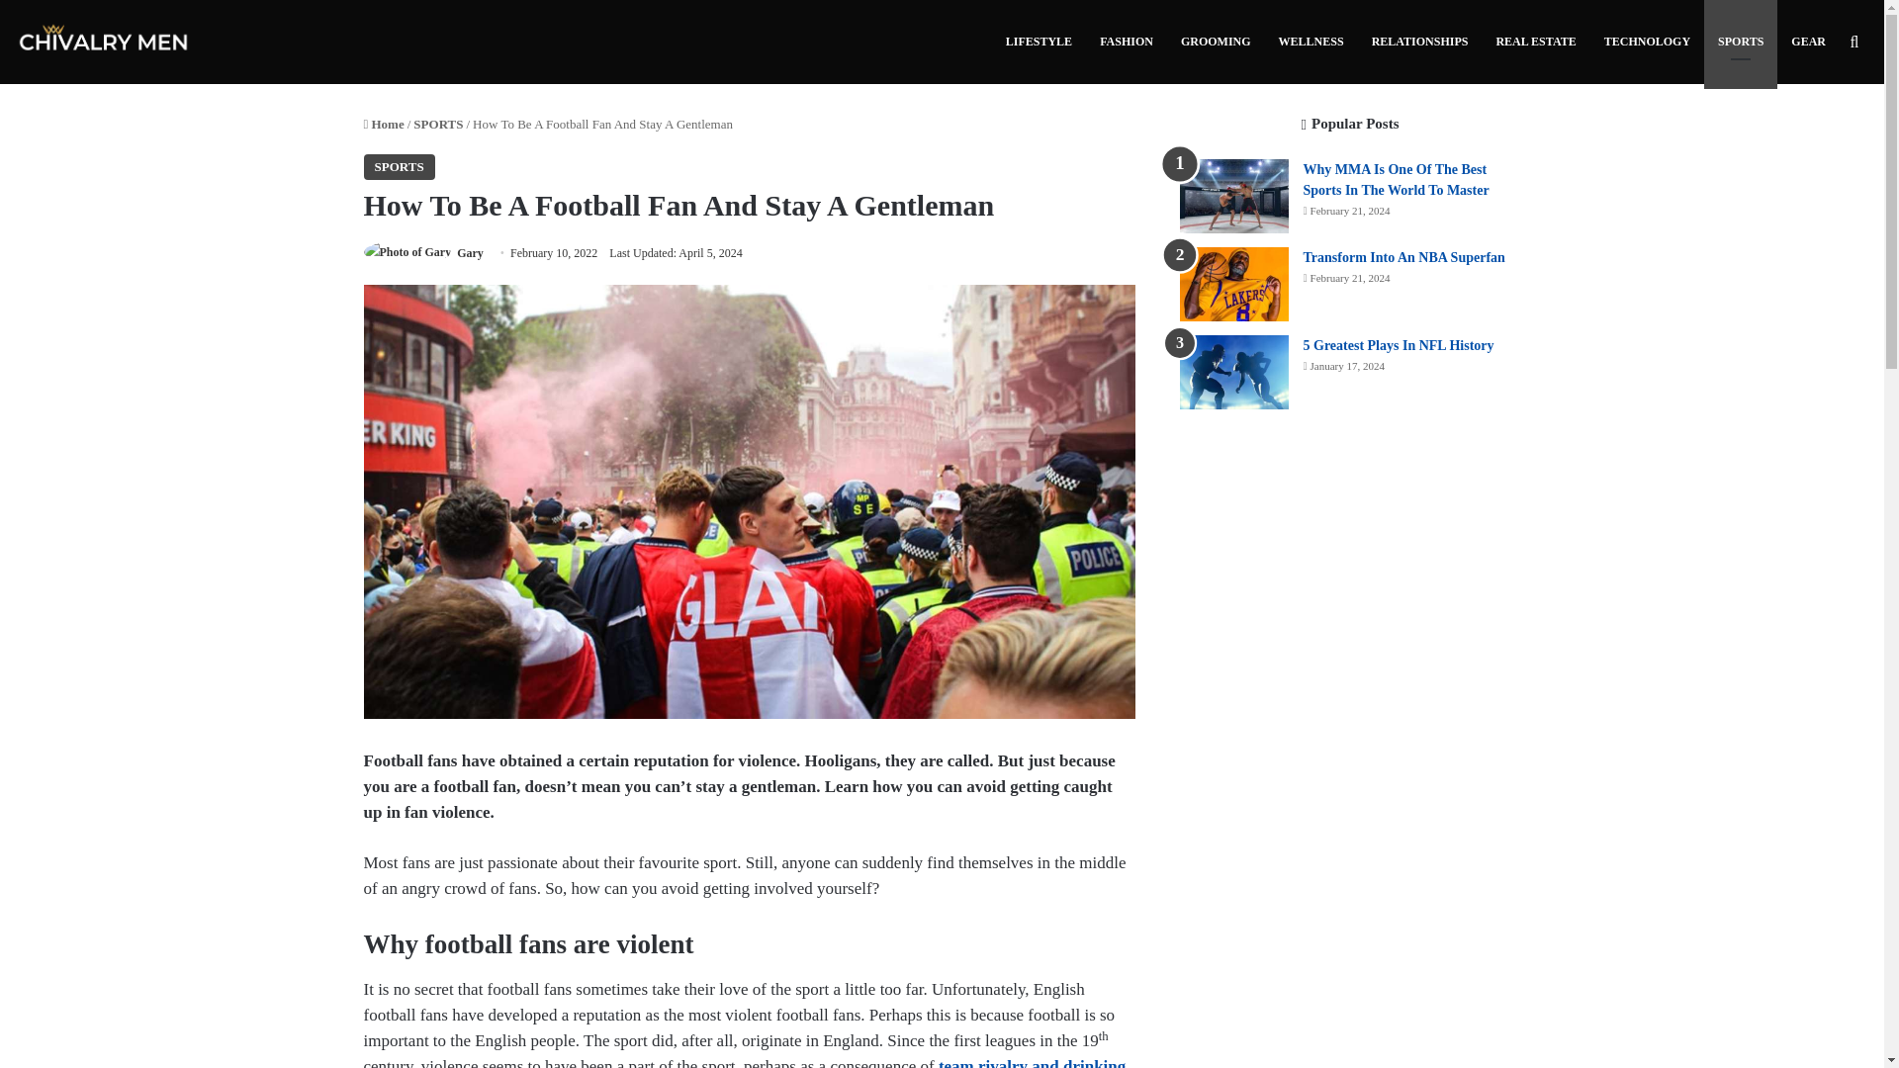  What do you see at coordinates (1311, 42) in the screenshot?
I see `WELLNESS` at bounding box center [1311, 42].